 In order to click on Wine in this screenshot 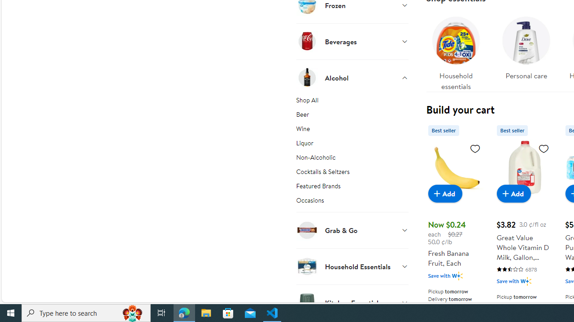, I will do `click(352, 131)`.